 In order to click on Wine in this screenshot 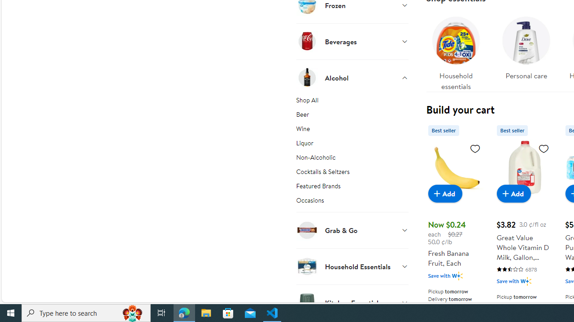, I will do `click(352, 131)`.